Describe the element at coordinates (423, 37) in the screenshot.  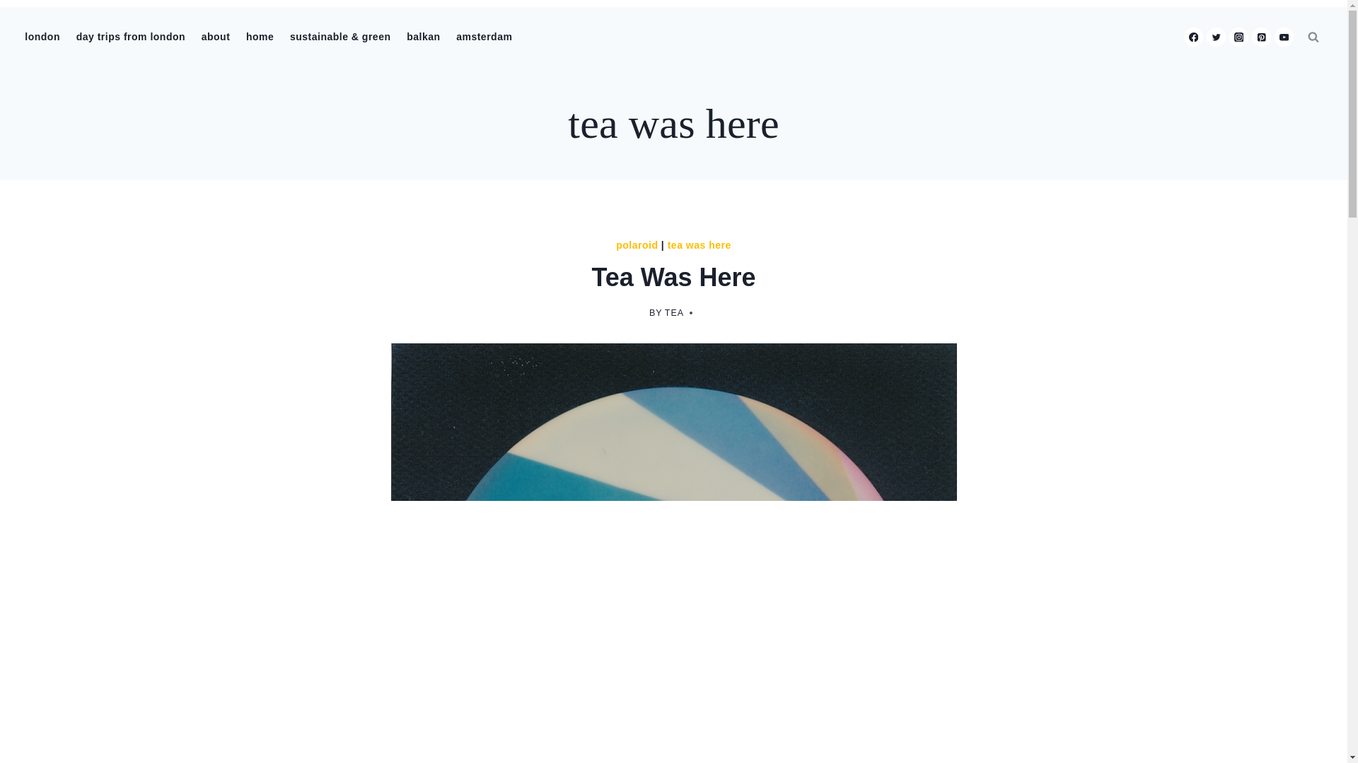
I see `balkan` at that location.